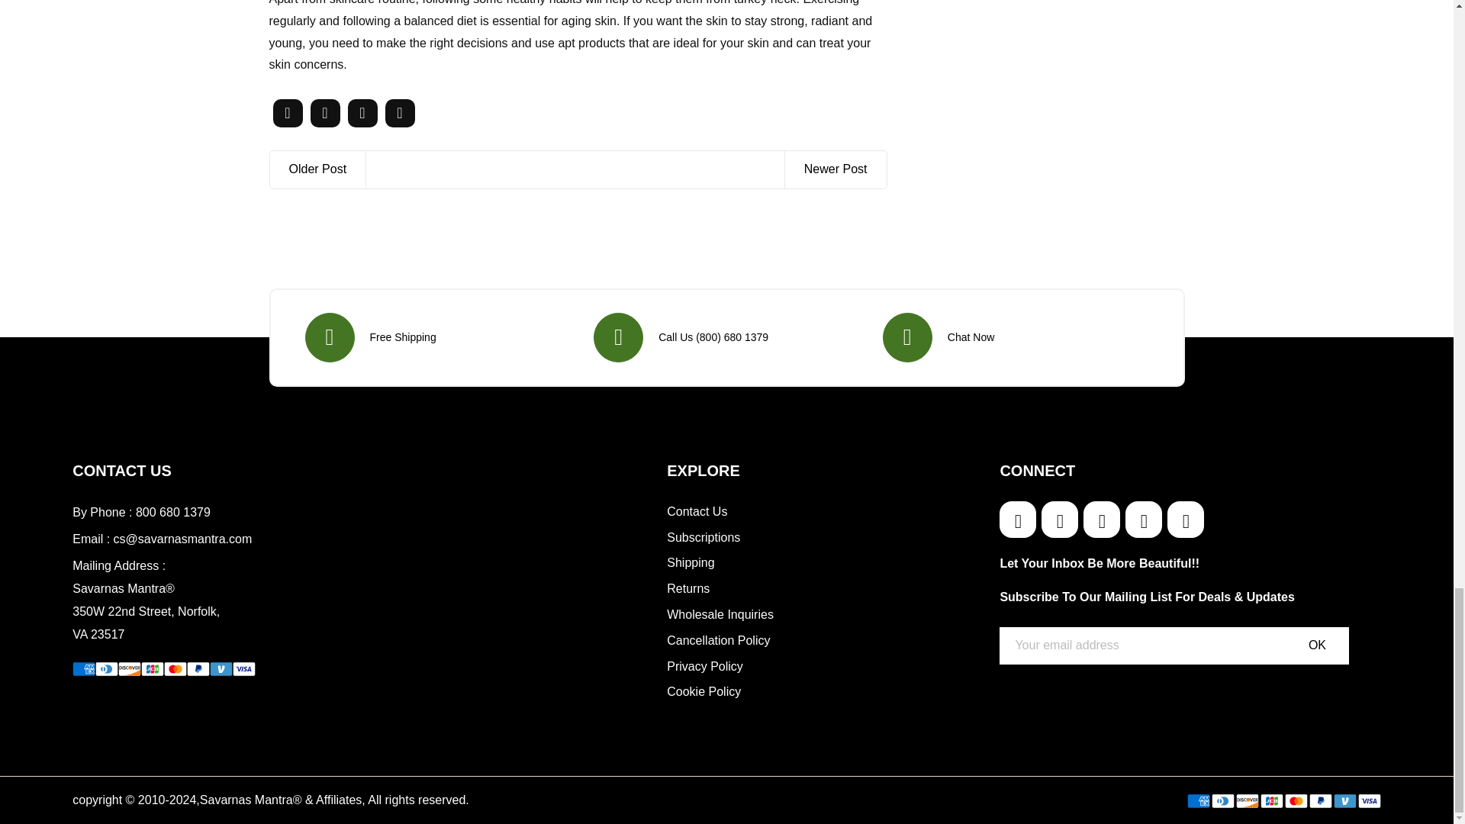 The height and width of the screenshot is (824, 1465). Describe the element at coordinates (153, 668) in the screenshot. I see `JCB` at that location.